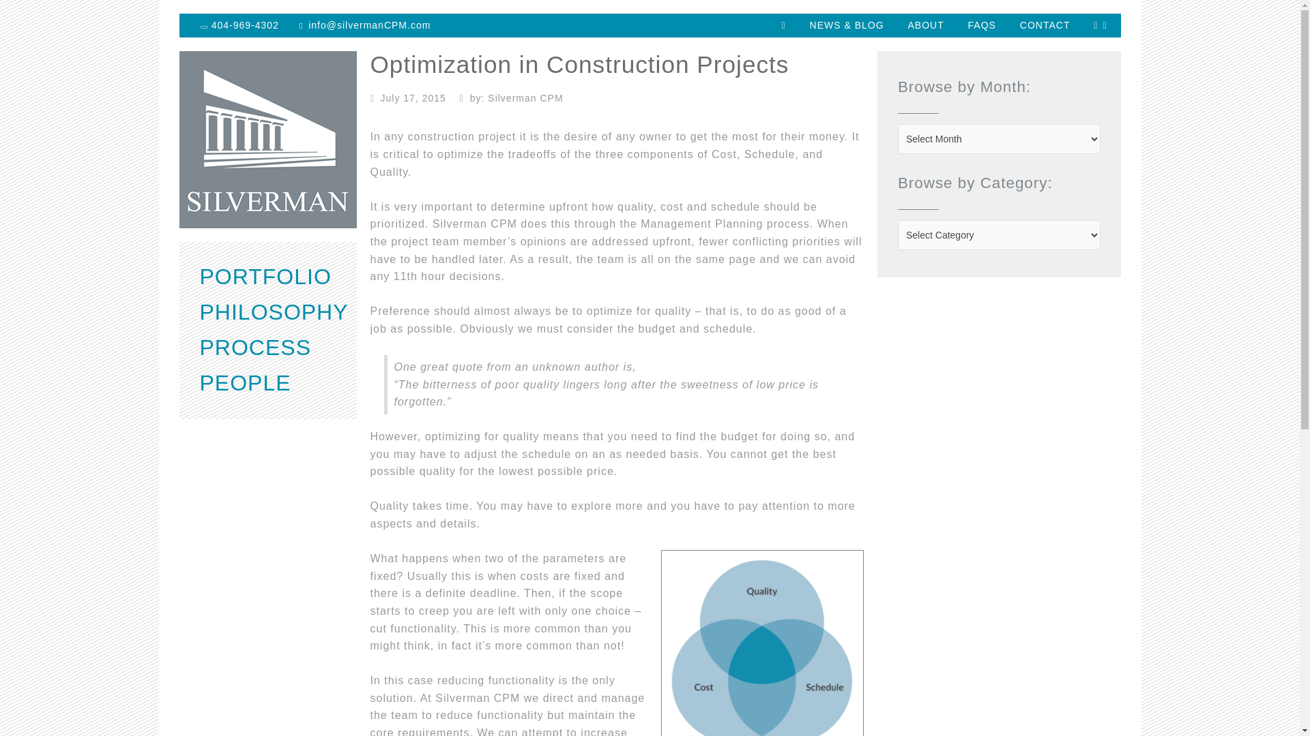 The width and height of the screenshot is (1310, 736). I want to click on PEOPLE, so click(244, 383).